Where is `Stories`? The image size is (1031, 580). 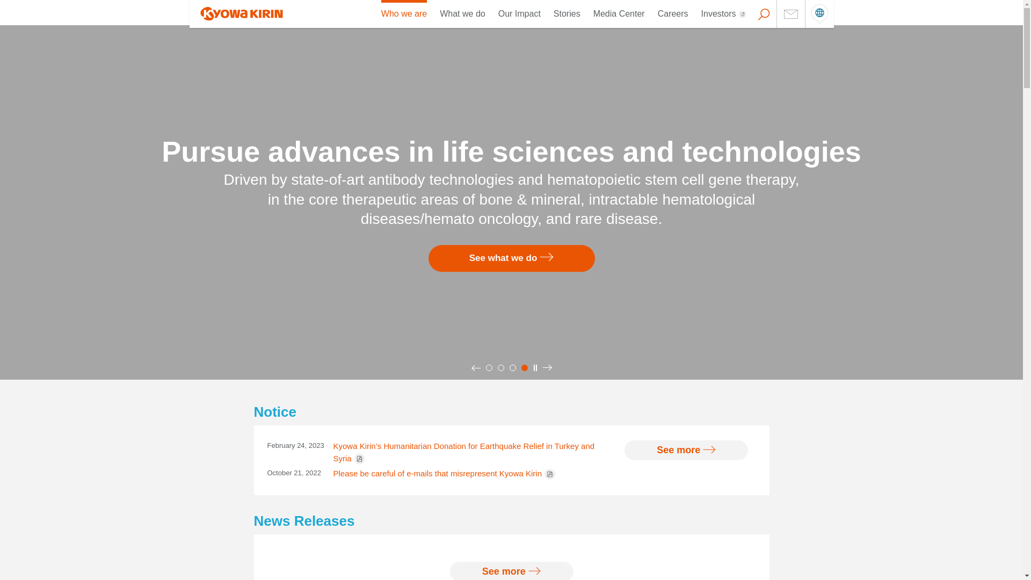 Stories is located at coordinates (567, 14).